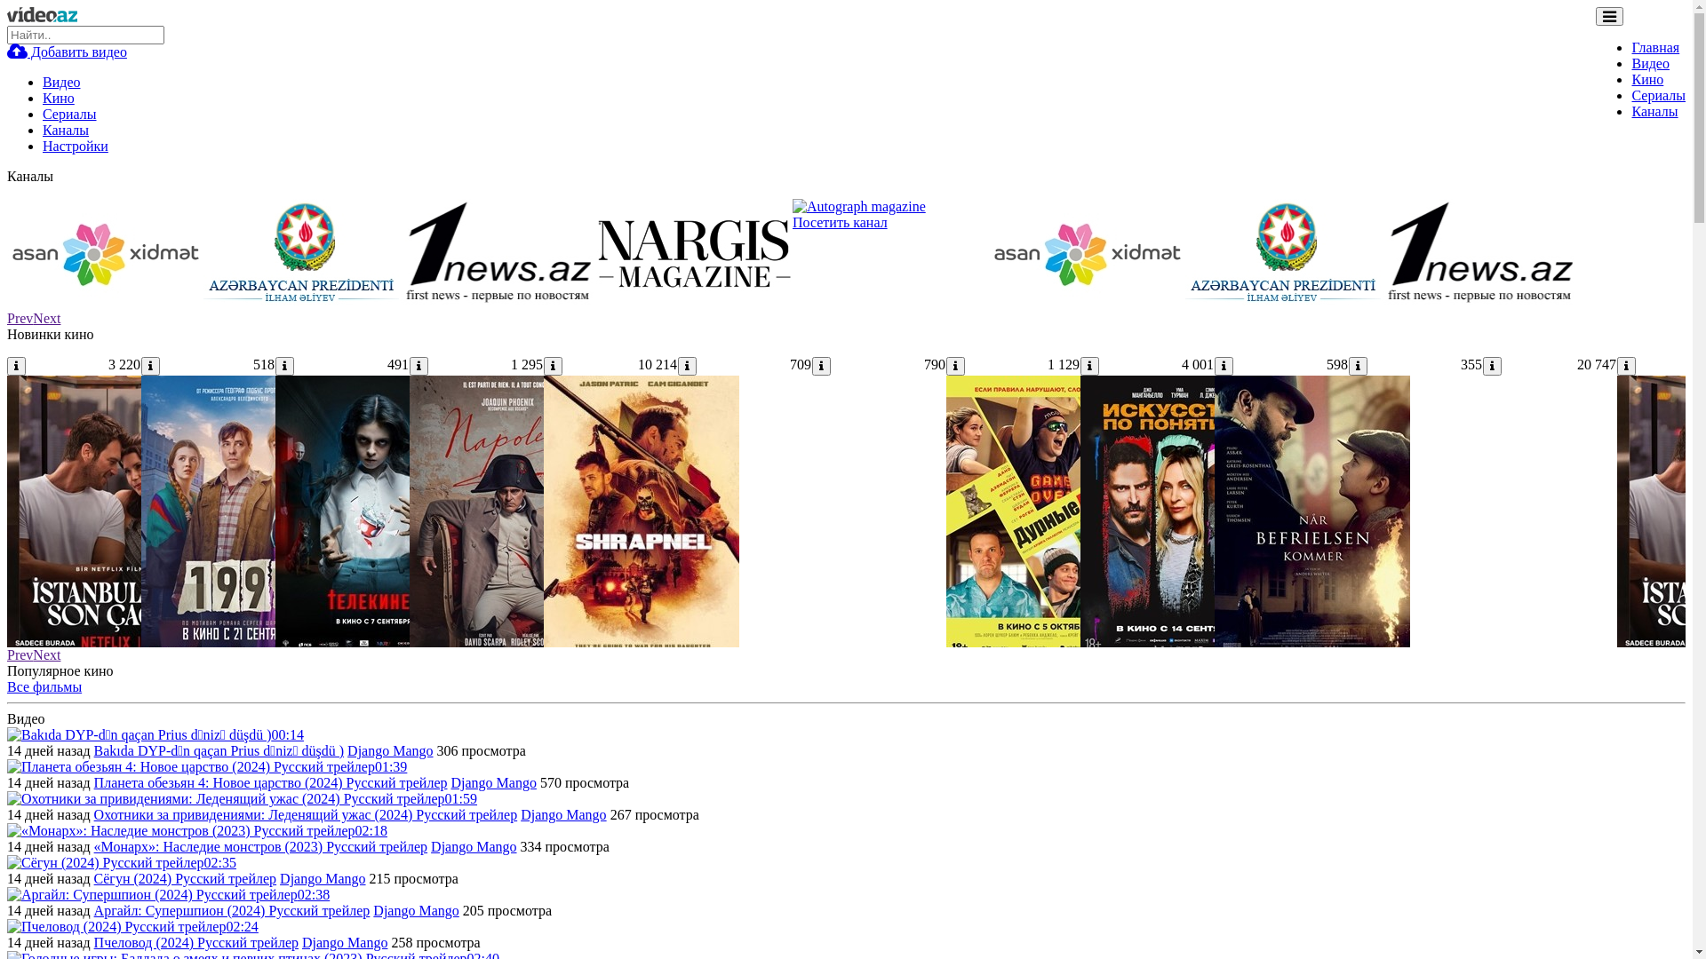  I want to click on 1993 (2023) HDRip, so click(239, 654).